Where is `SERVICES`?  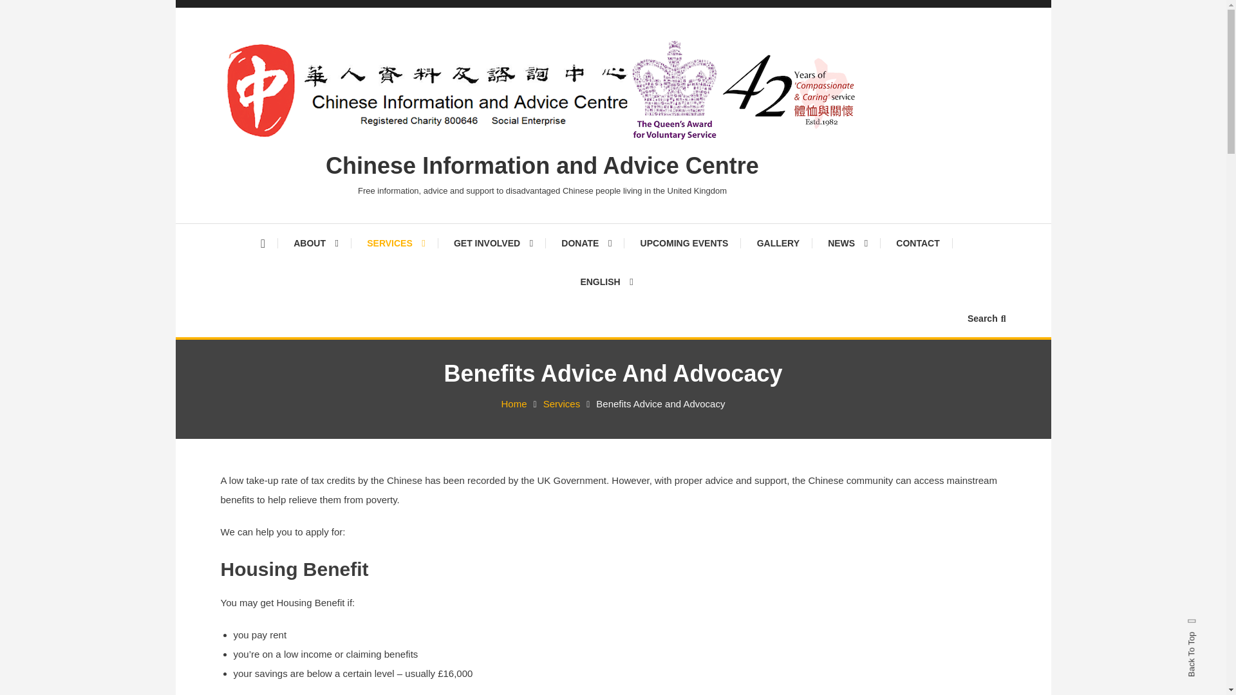
SERVICES is located at coordinates (396, 243).